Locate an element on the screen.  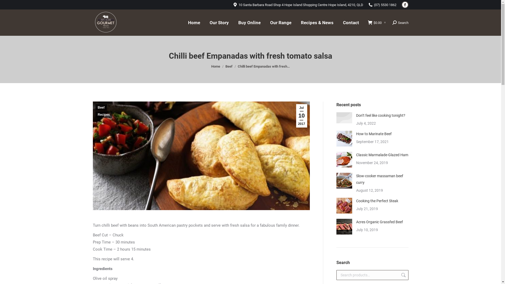
Home is located at coordinates (216, 66).